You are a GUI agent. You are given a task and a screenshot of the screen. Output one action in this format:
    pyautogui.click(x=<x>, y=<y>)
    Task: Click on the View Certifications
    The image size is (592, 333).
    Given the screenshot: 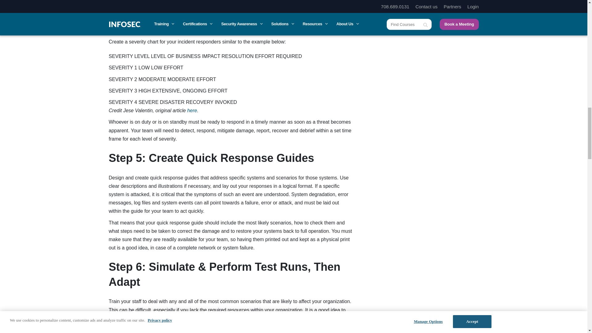 What is the action you would take?
    pyautogui.click(x=420, y=12)
    